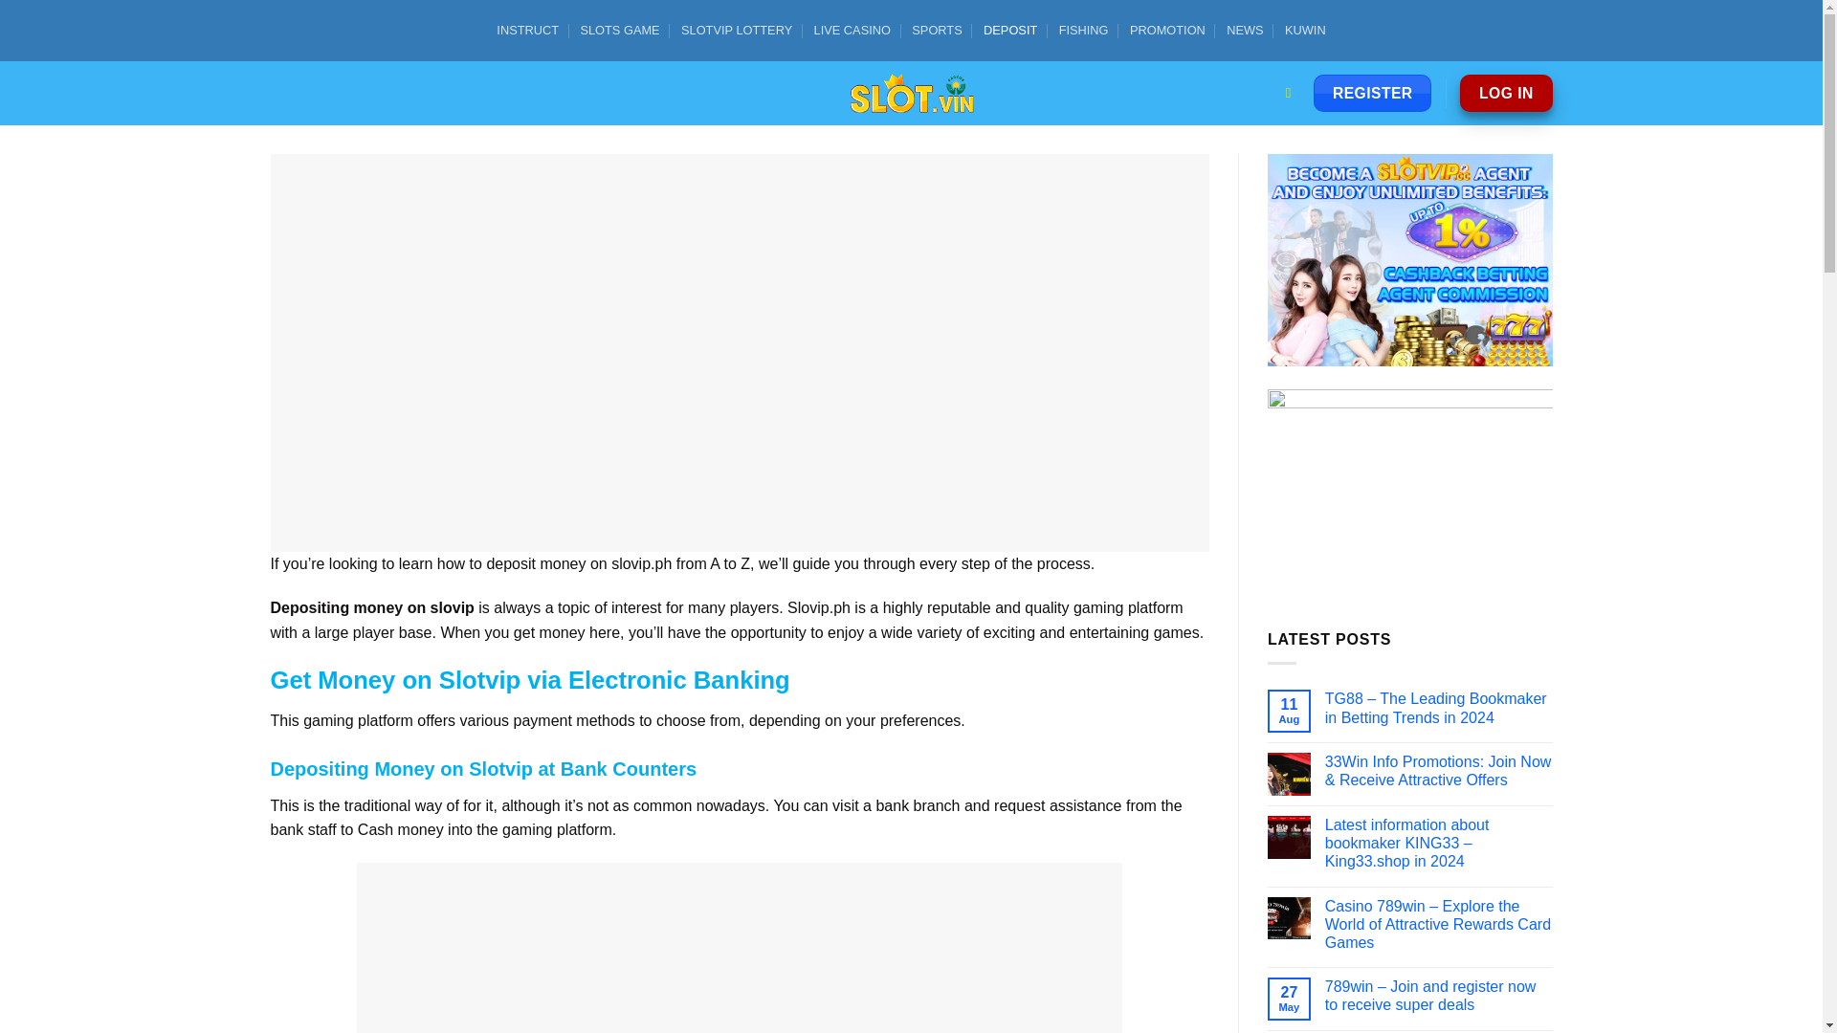 This screenshot has width=1837, height=1033. What do you see at coordinates (1084, 31) in the screenshot?
I see `FISHING` at bounding box center [1084, 31].